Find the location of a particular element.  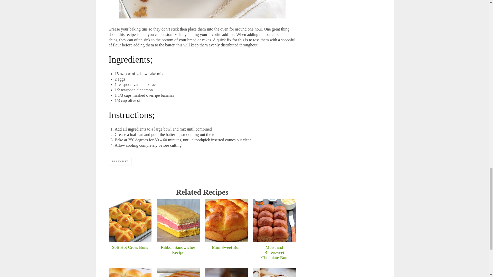

Ribbon Sandwiches Recipe is located at coordinates (178, 250).